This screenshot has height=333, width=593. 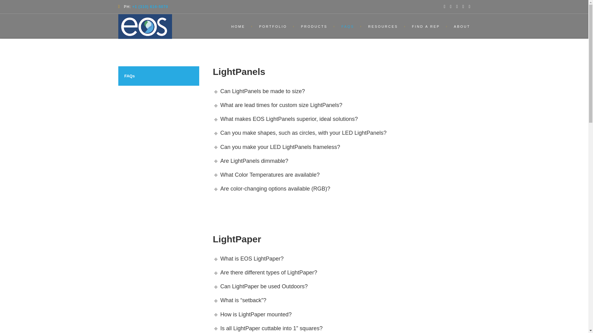 I want to click on HOME, so click(x=239, y=26).